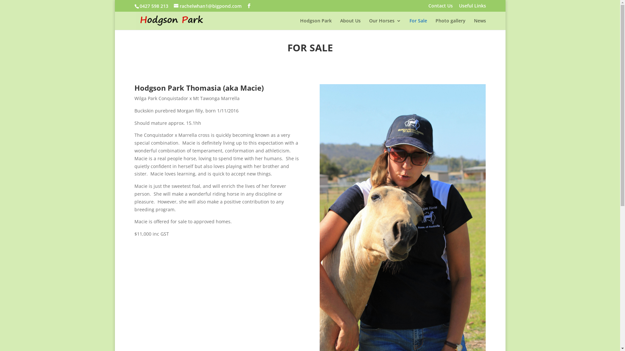  Describe the element at coordinates (385, 24) in the screenshot. I see `Our Horses` at that location.